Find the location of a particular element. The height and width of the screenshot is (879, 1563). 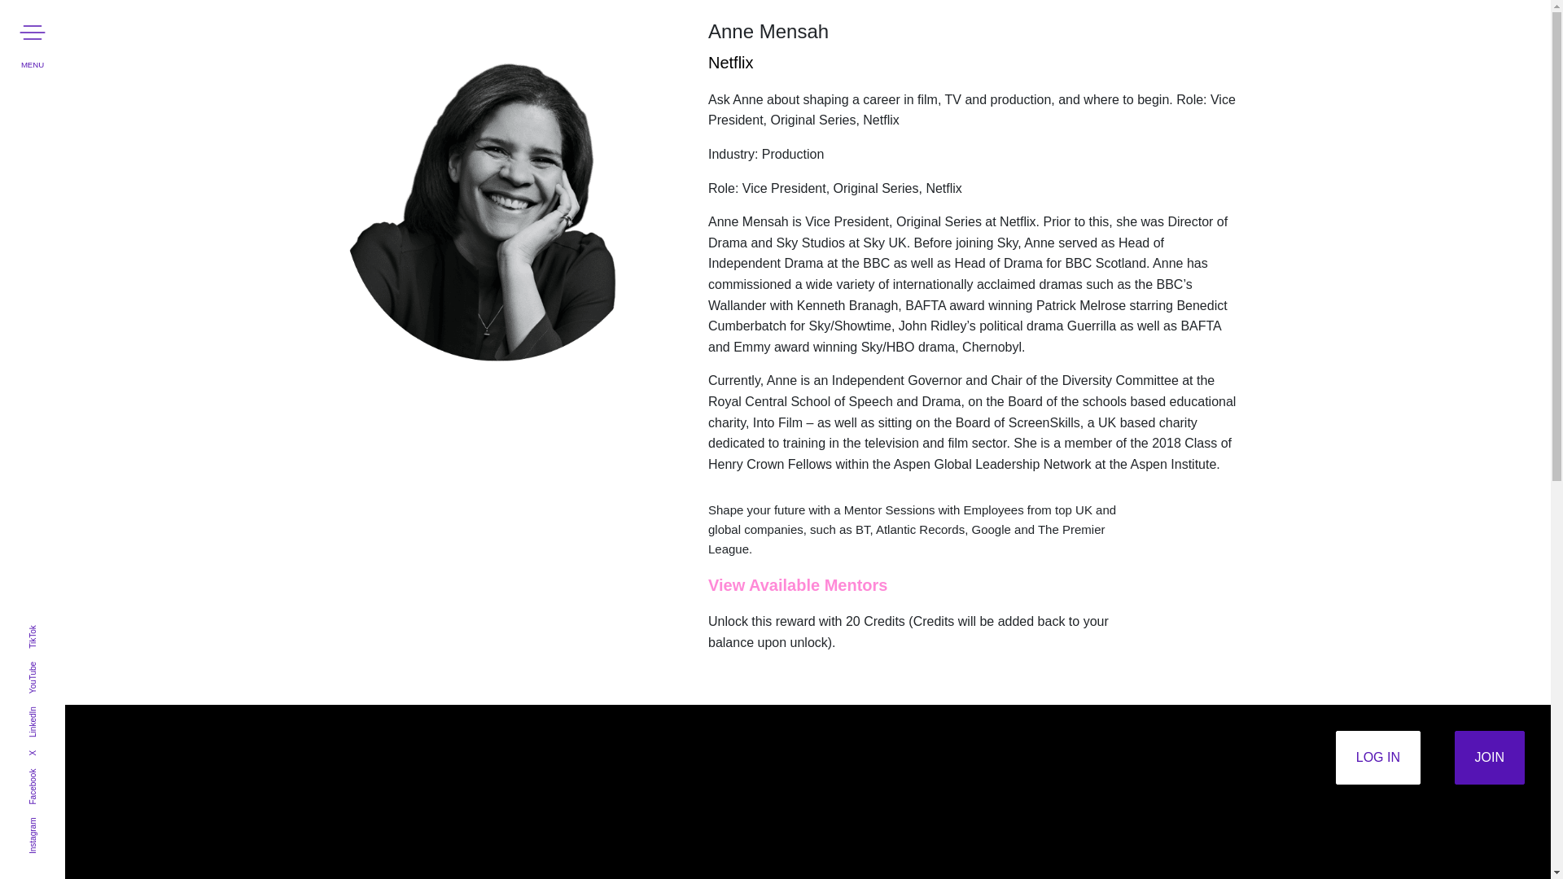

YouTube is located at coordinates (43, 666).